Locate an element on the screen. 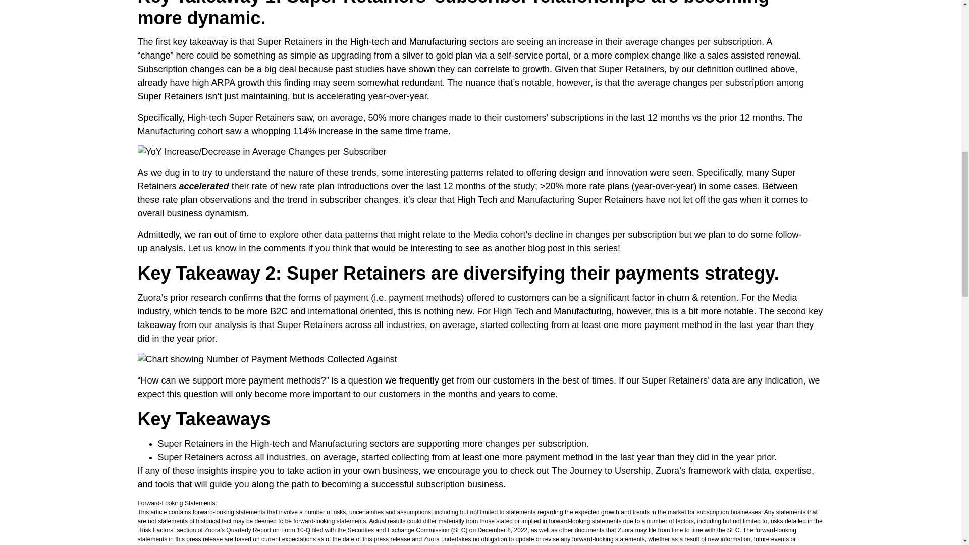 The image size is (969, 545). The Journey to Usership is located at coordinates (601, 470).